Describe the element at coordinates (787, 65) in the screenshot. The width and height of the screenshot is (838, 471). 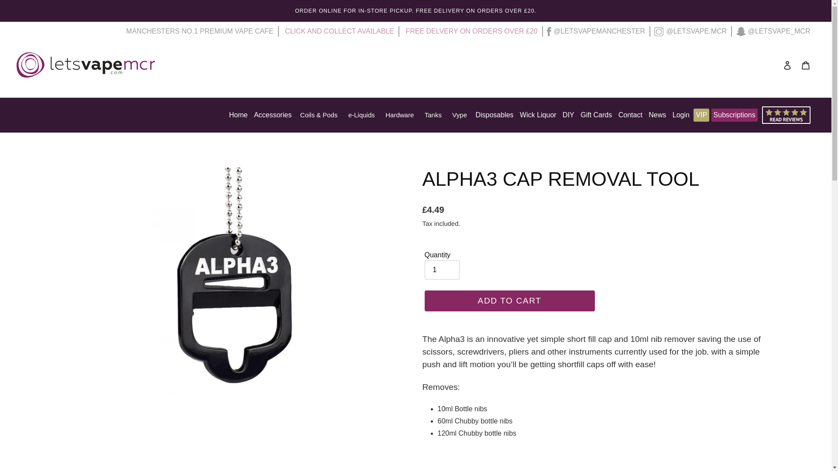
I see `Log in` at that location.